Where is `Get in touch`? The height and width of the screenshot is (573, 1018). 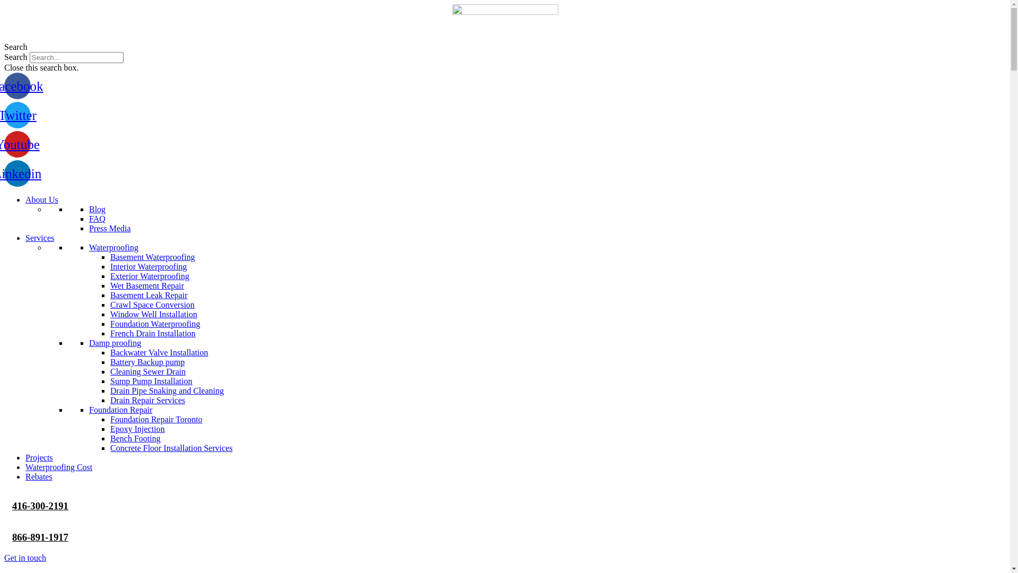 Get in touch is located at coordinates (25, 558).